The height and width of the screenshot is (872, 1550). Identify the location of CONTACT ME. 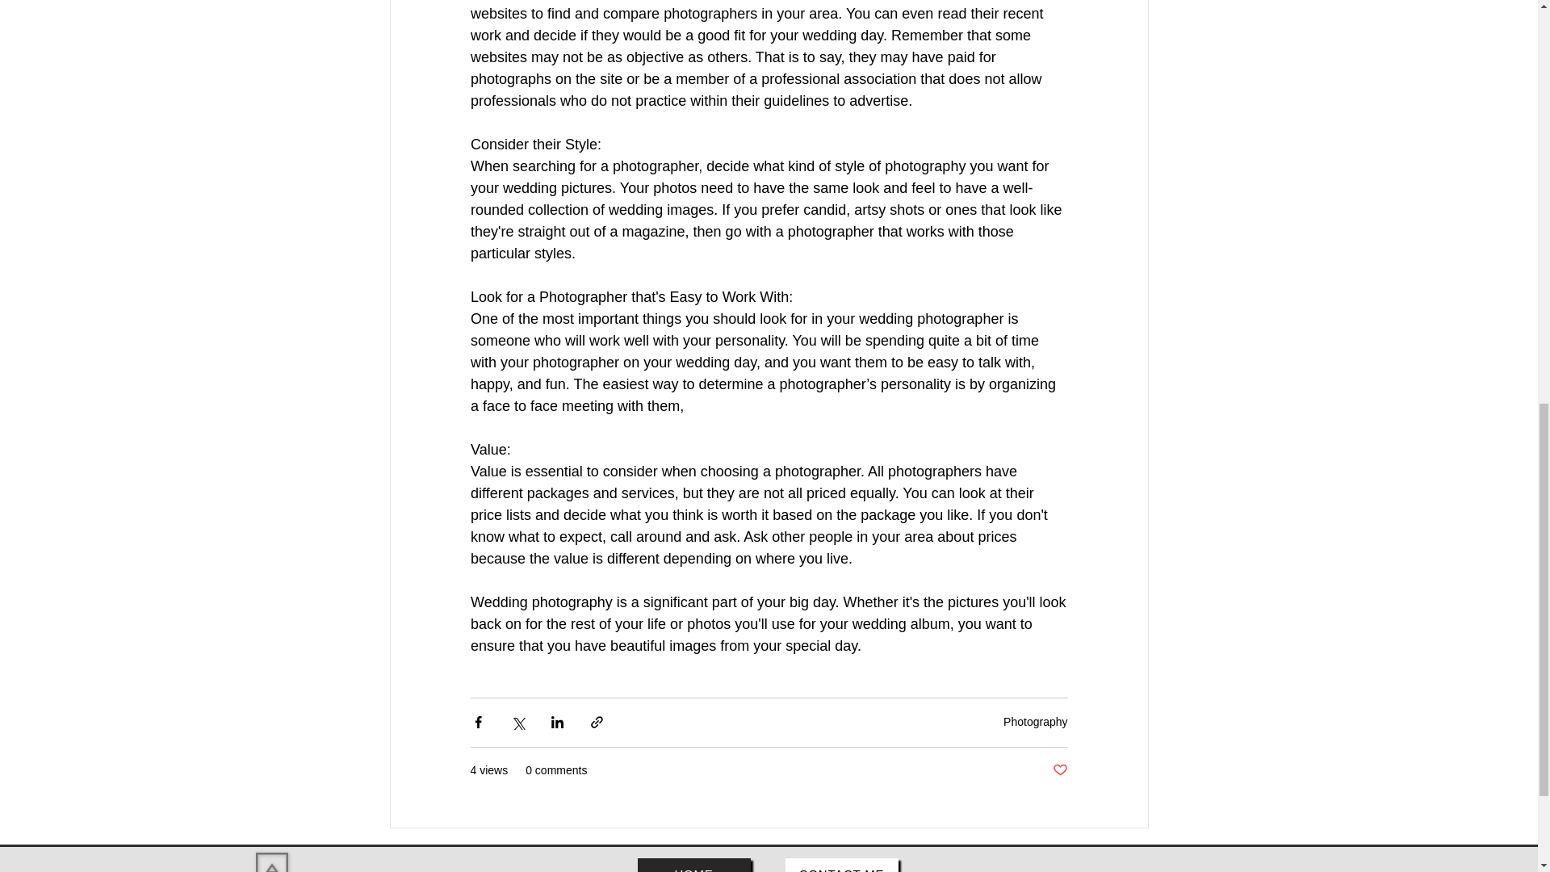
(840, 865).